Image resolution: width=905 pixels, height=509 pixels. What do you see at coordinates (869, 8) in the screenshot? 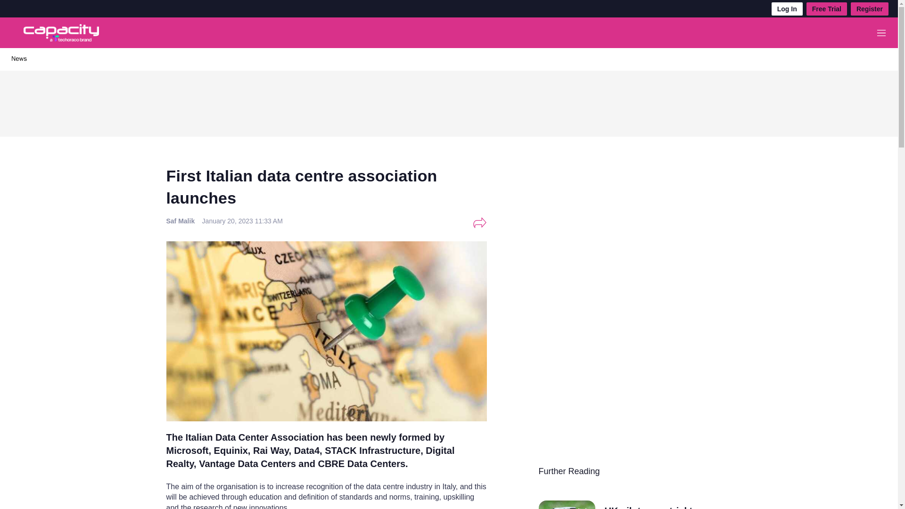
I see `Register` at bounding box center [869, 8].